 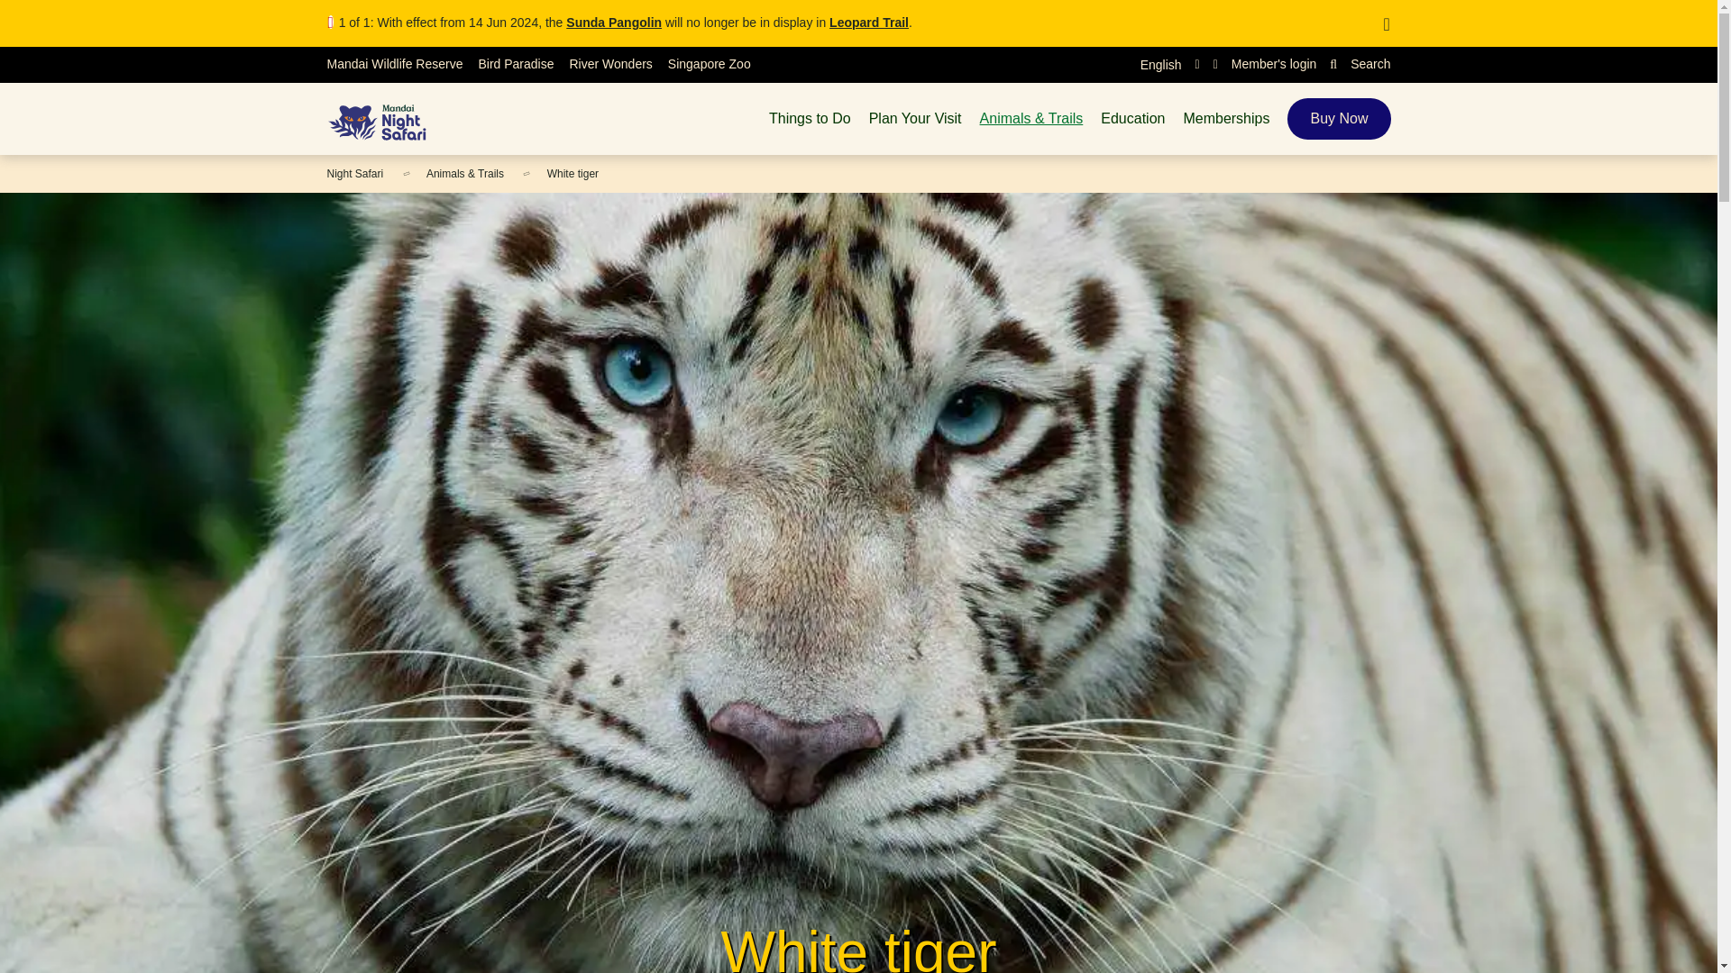 I want to click on Leopard Trail, so click(x=869, y=23).